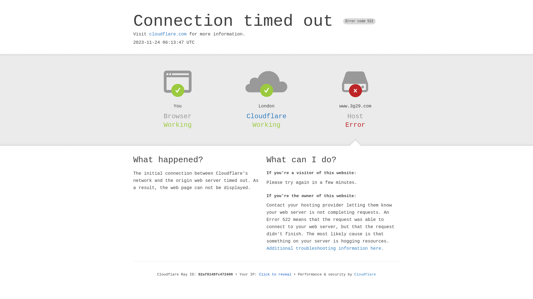  I want to click on Click to reveal, so click(275, 275).